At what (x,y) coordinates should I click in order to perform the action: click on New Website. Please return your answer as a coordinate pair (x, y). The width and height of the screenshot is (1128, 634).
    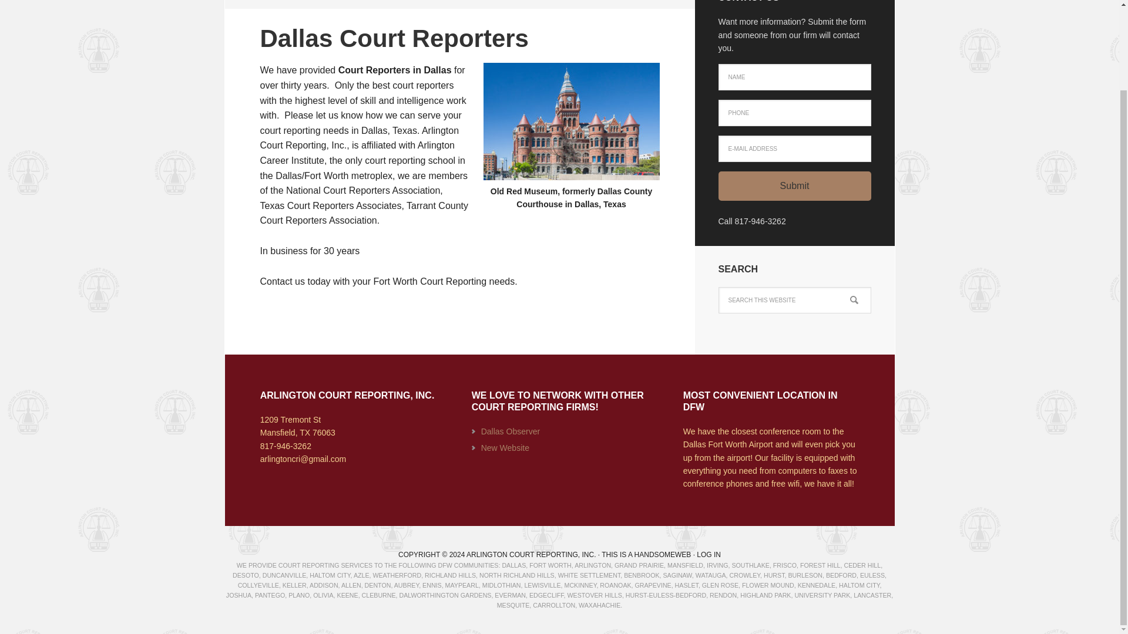
    Looking at the image, I should click on (505, 447).